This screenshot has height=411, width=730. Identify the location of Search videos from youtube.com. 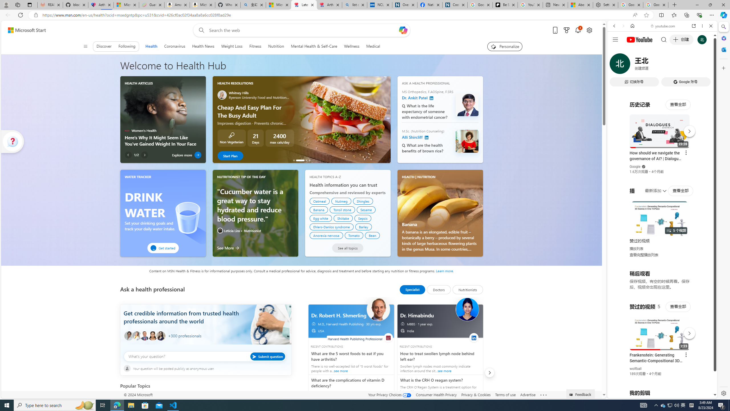
(652, 188).